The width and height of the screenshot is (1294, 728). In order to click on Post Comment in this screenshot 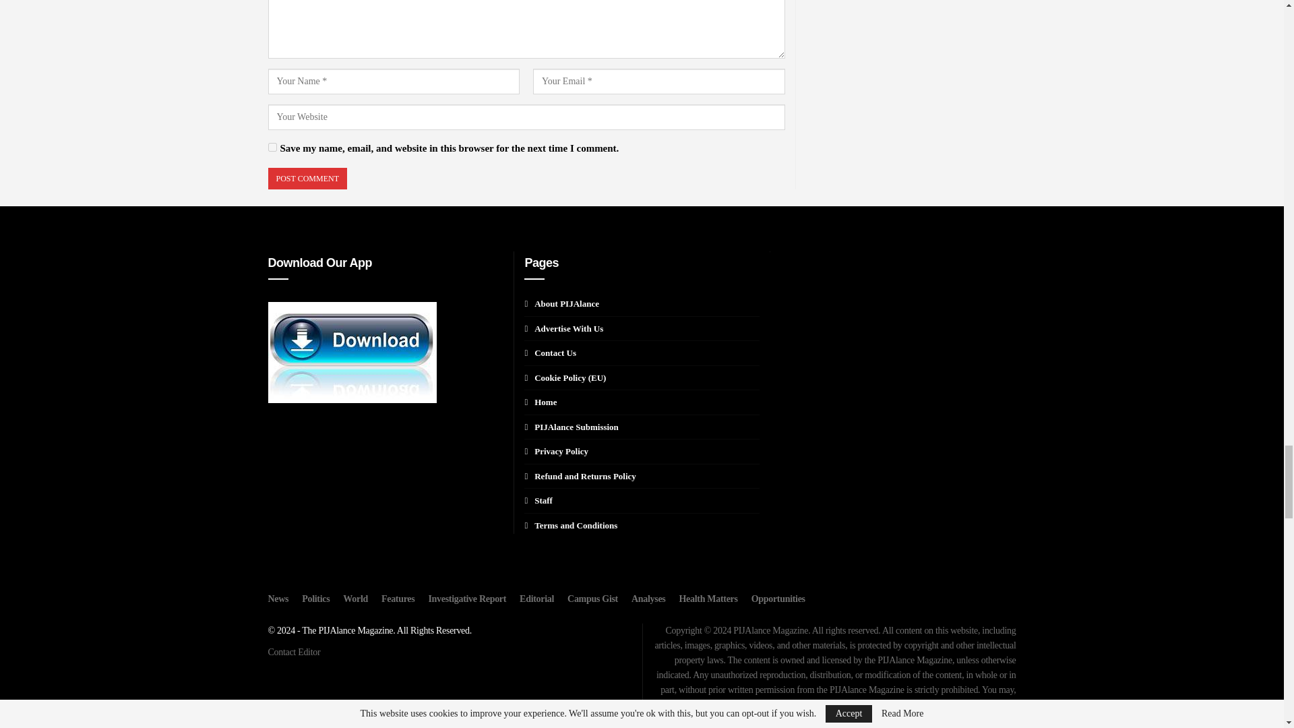, I will do `click(307, 179)`.